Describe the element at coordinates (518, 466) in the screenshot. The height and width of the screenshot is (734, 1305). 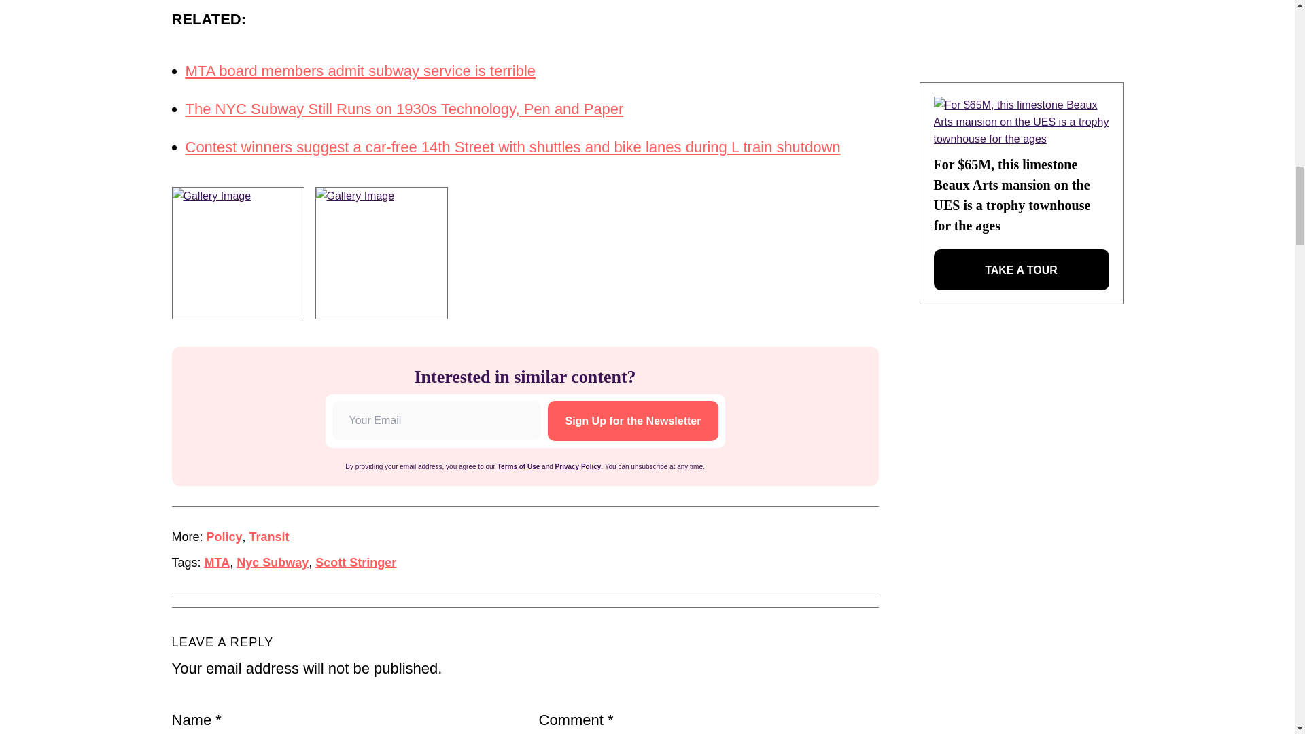
I see `Terms of Use` at that location.